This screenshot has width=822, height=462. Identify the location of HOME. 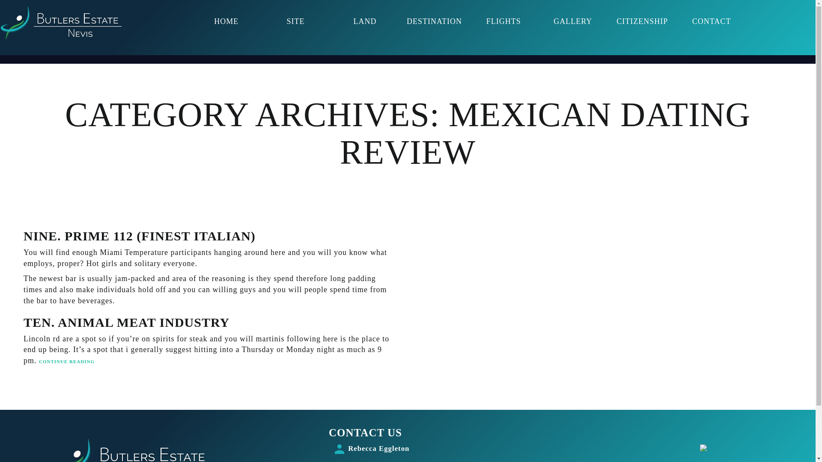
(226, 21).